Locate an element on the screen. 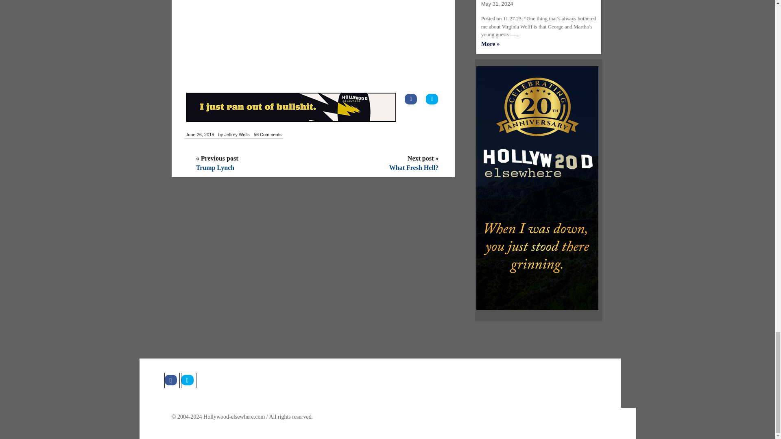  56 Comments is located at coordinates (267, 135).